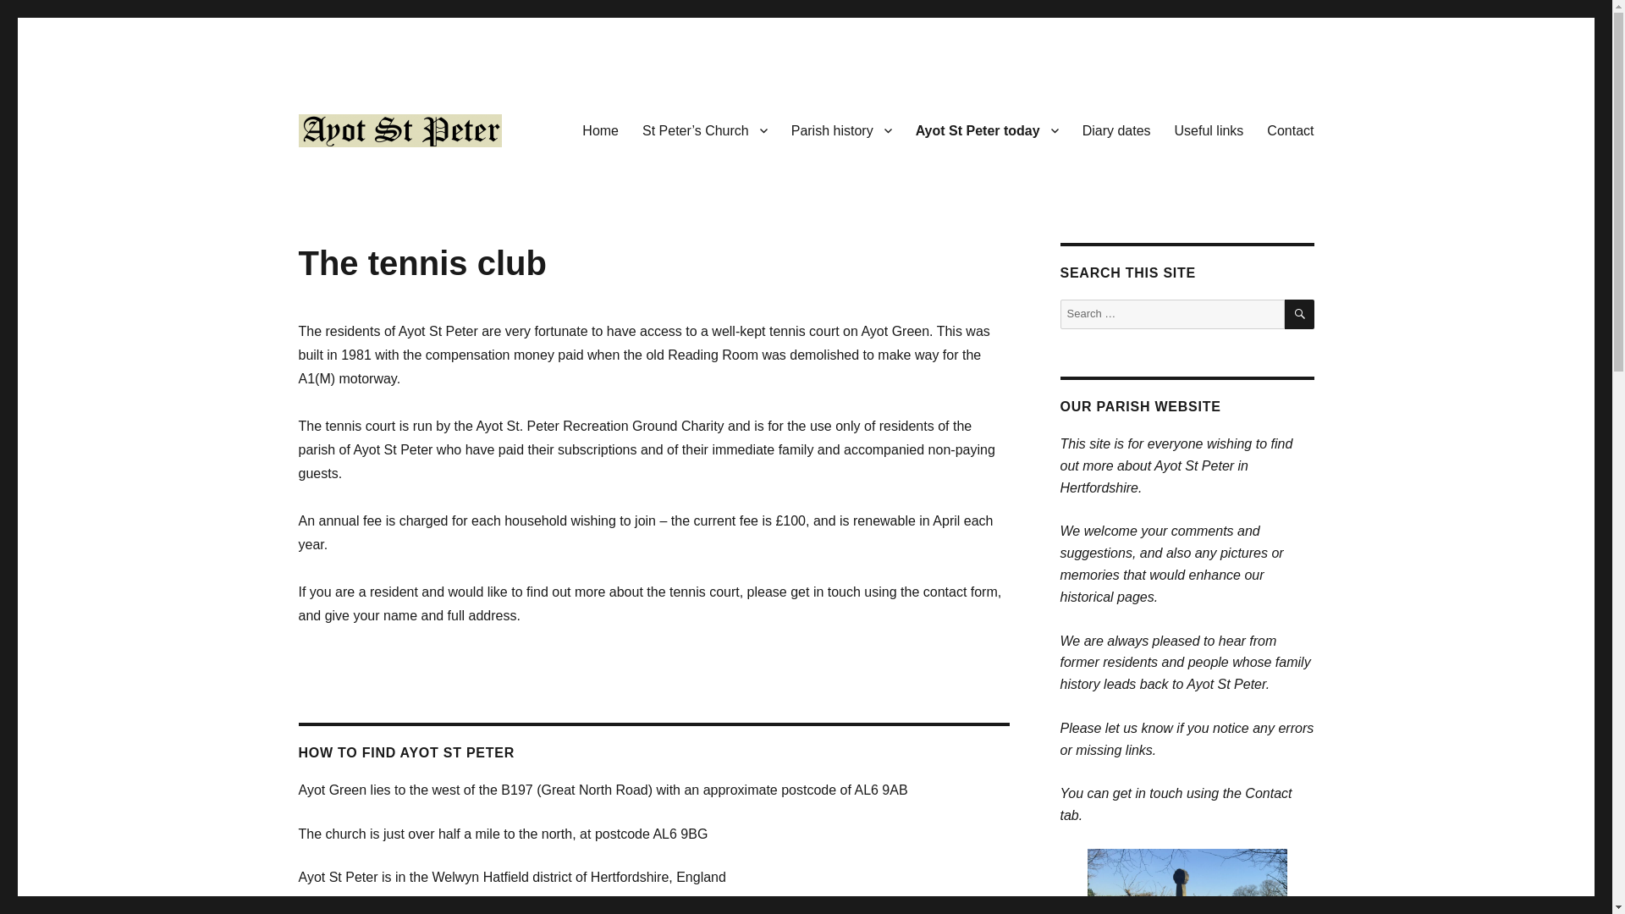 The image size is (1625, 914). Describe the element at coordinates (599, 129) in the screenshot. I see `Home` at that location.